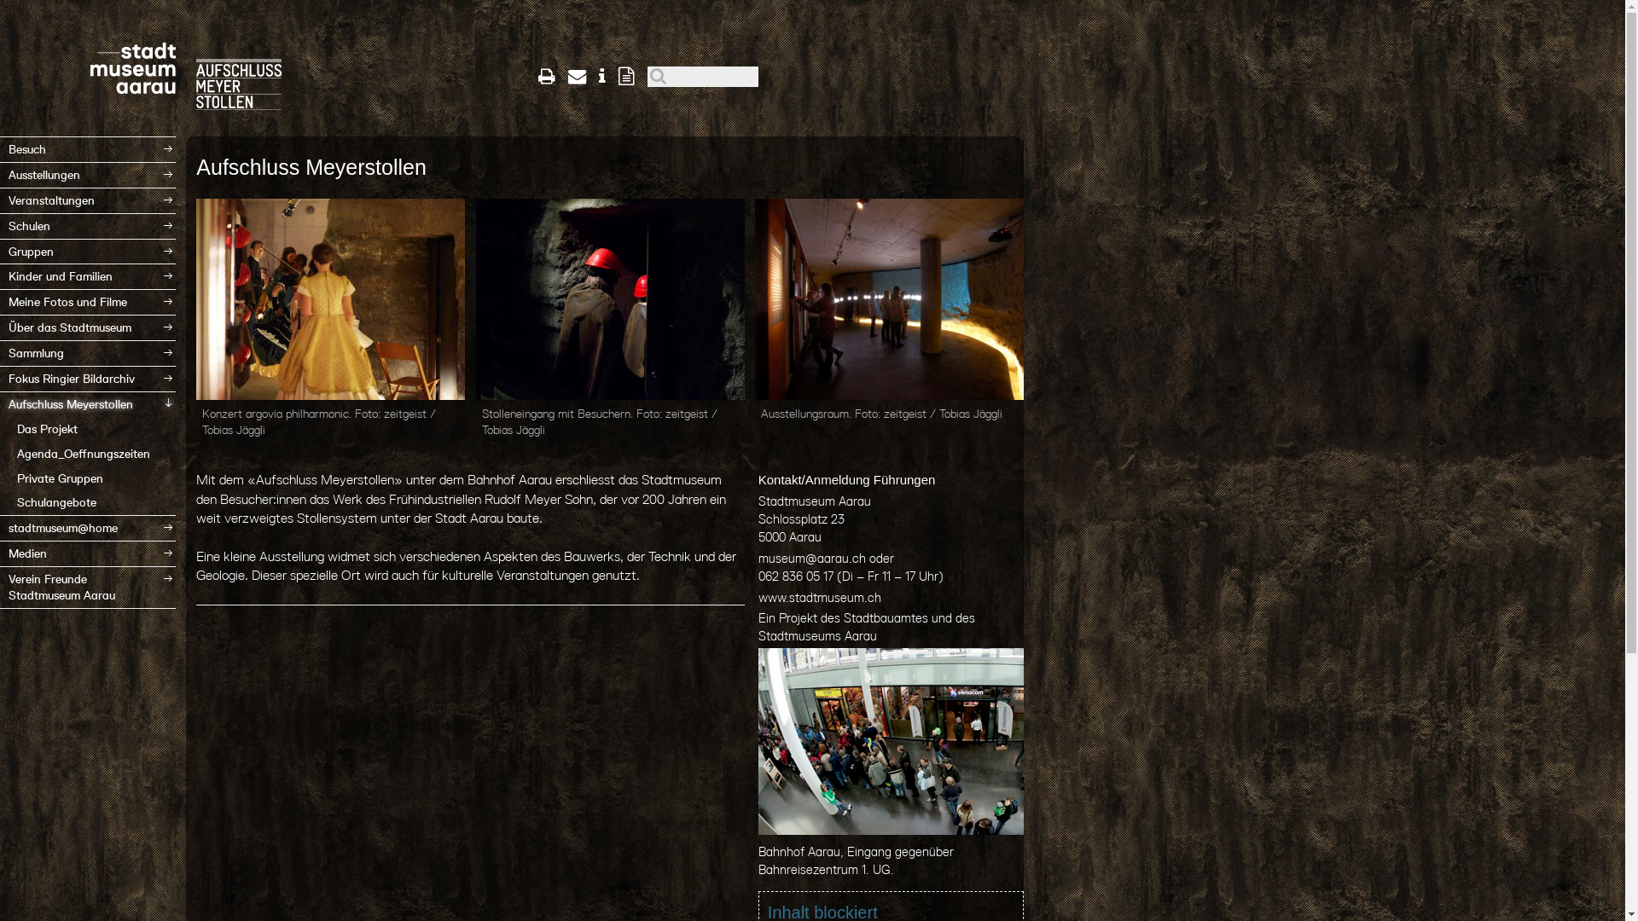 The image size is (1638, 921). I want to click on Veranstaltungen, so click(88, 201).